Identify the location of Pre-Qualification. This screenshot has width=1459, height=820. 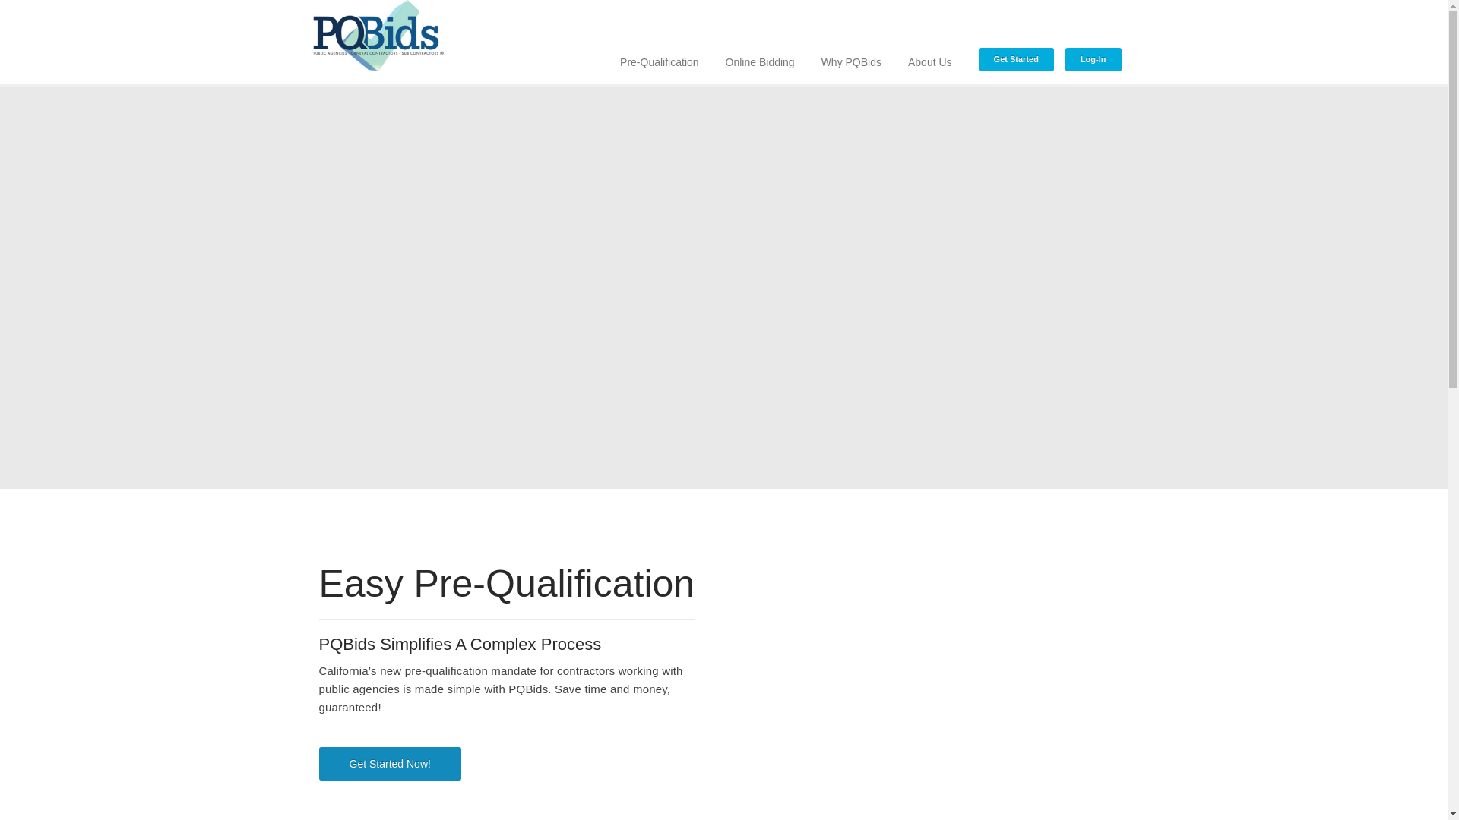
(660, 42).